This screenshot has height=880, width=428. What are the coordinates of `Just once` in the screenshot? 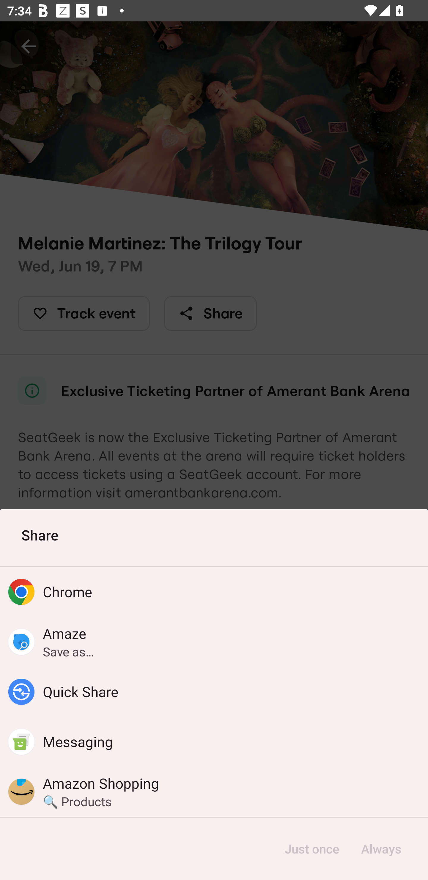 It's located at (312, 848).